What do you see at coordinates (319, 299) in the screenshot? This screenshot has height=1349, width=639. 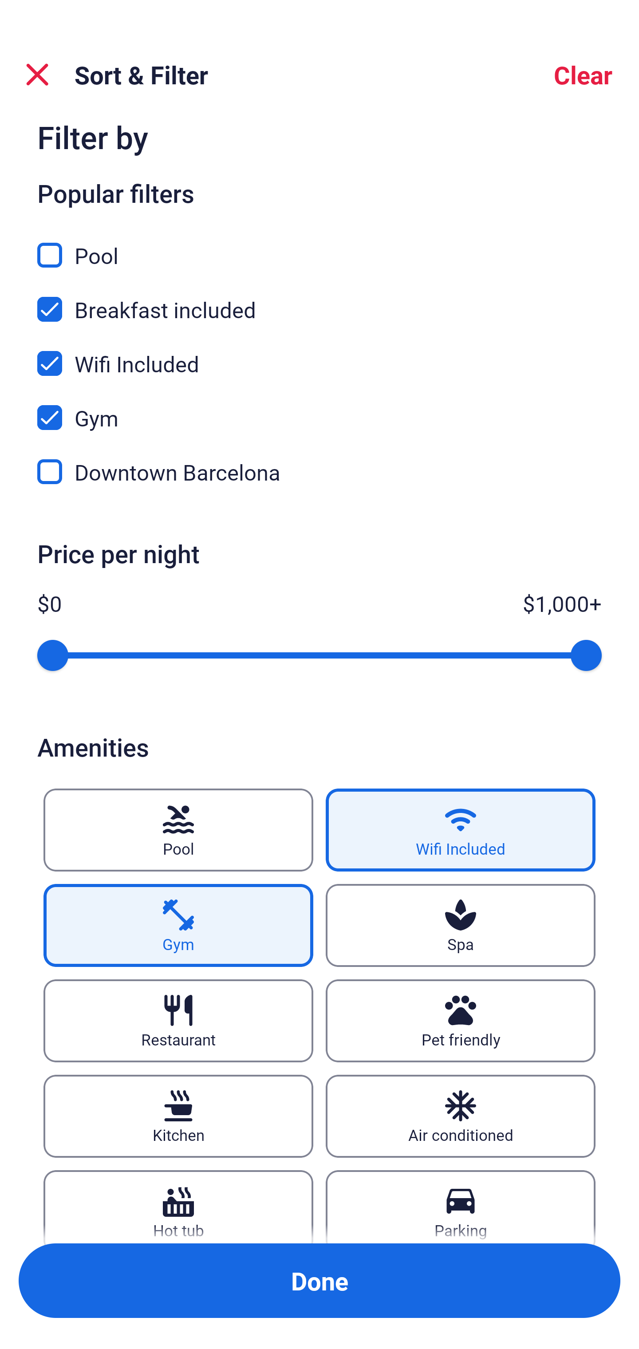 I see `Breakfast included, Breakfast included` at bounding box center [319, 299].